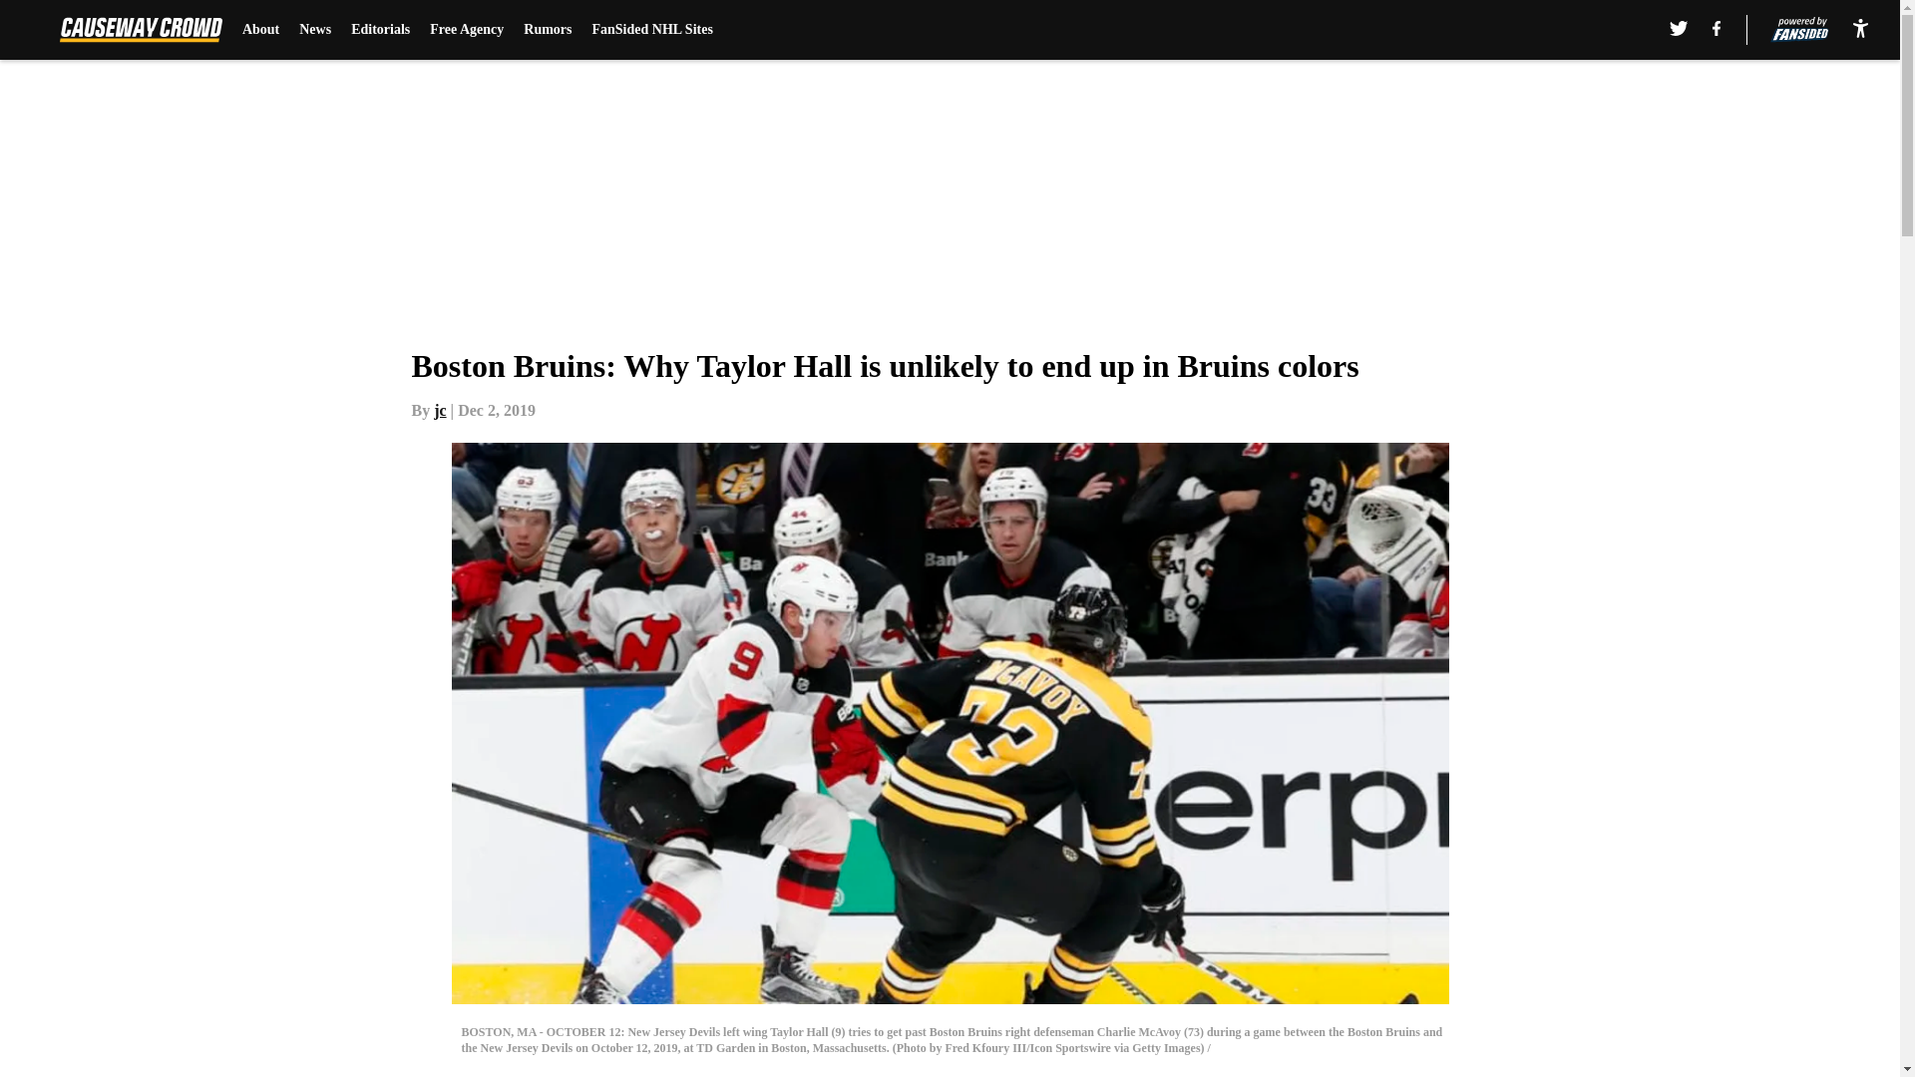  Describe the element at coordinates (261, 30) in the screenshot. I see `About` at that location.